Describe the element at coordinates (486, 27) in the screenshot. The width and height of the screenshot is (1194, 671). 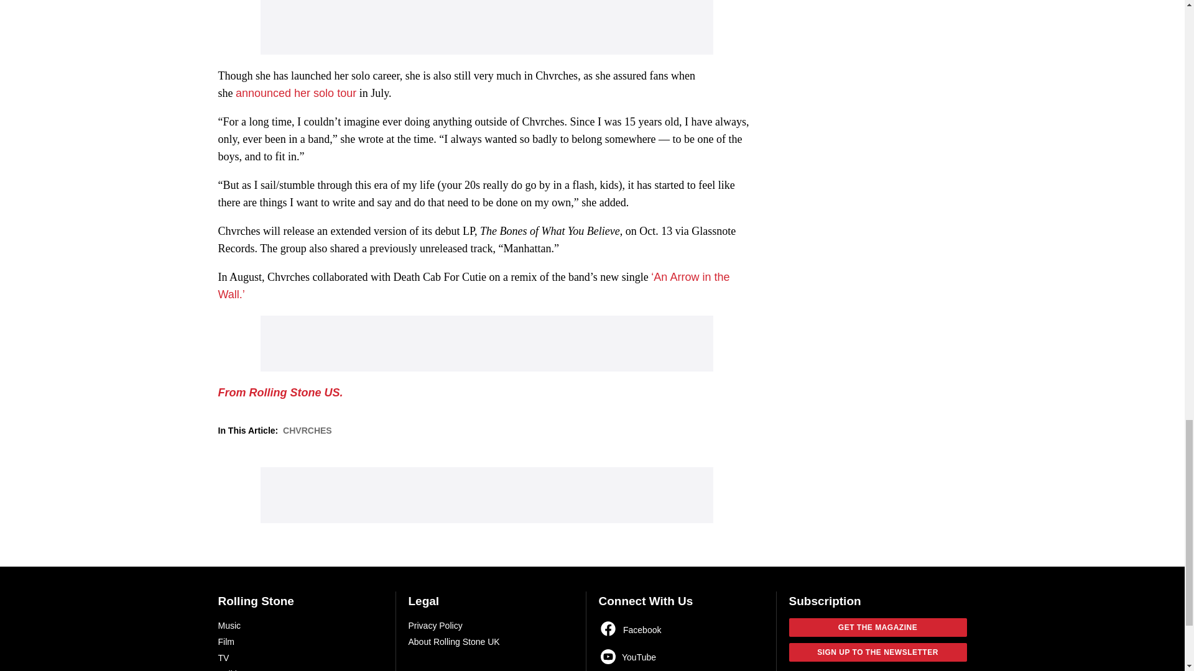
I see `3rd party ad content` at that location.